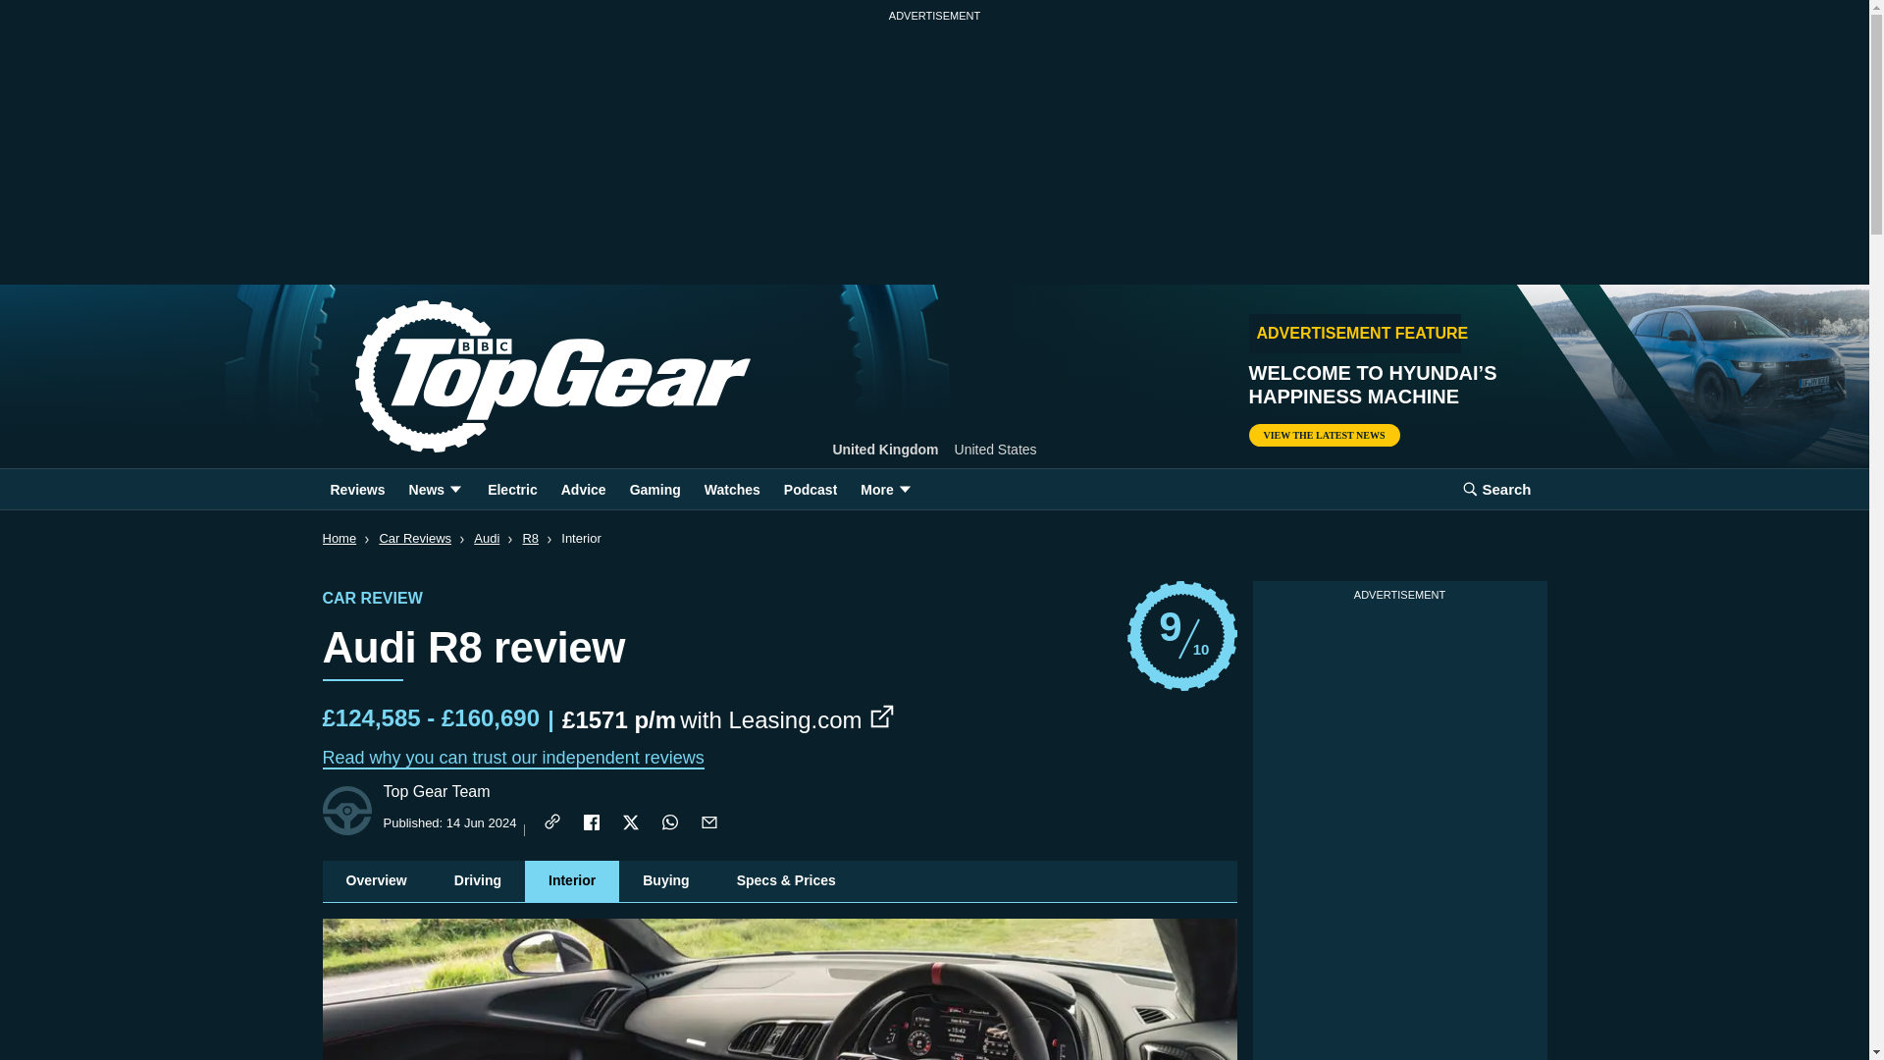 Image resolution: width=1884 pixels, height=1060 pixels. What do you see at coordinates (655, 489) in the screenshot?
I see `Gaming` at bounding box center [655, 489].